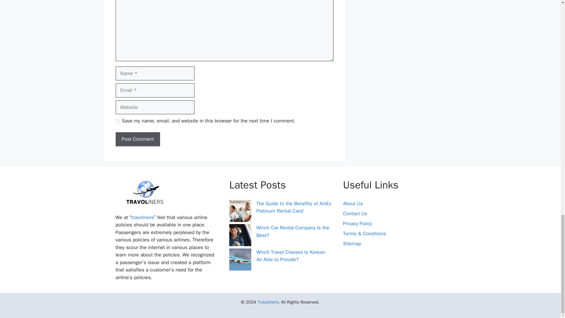  What do you see at coordinates (355, 213) in the screenshot?
I see `Contact Us` at bounding box center [355, 213].